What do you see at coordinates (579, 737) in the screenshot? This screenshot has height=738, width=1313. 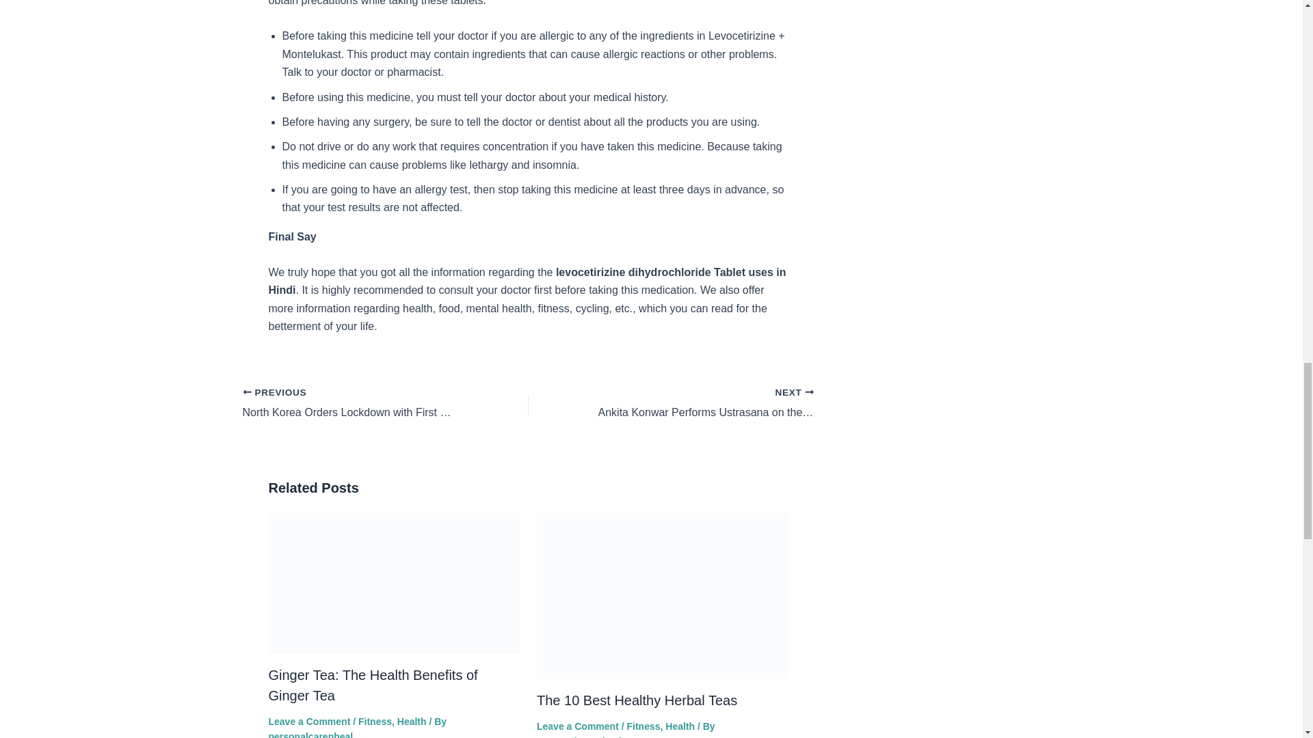 I see `View all posts by personalcarenheal` at bounding box center [579, 737].